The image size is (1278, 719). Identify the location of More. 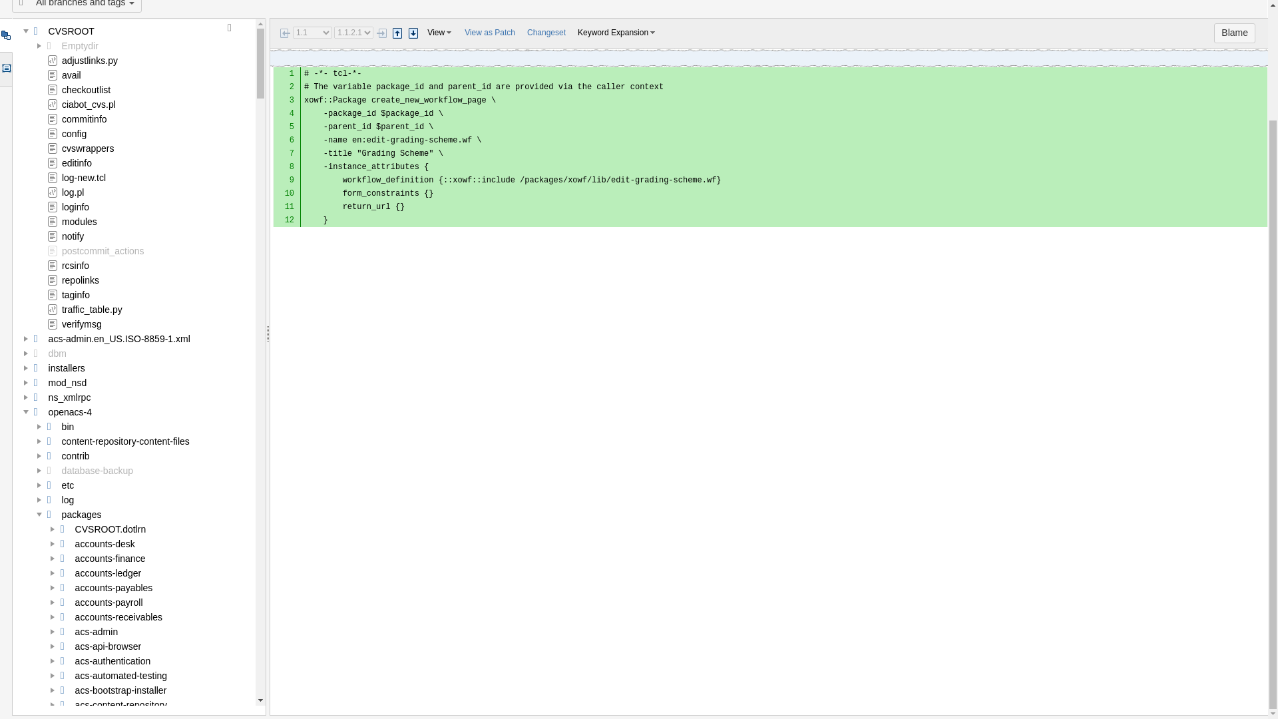
(240, 27).